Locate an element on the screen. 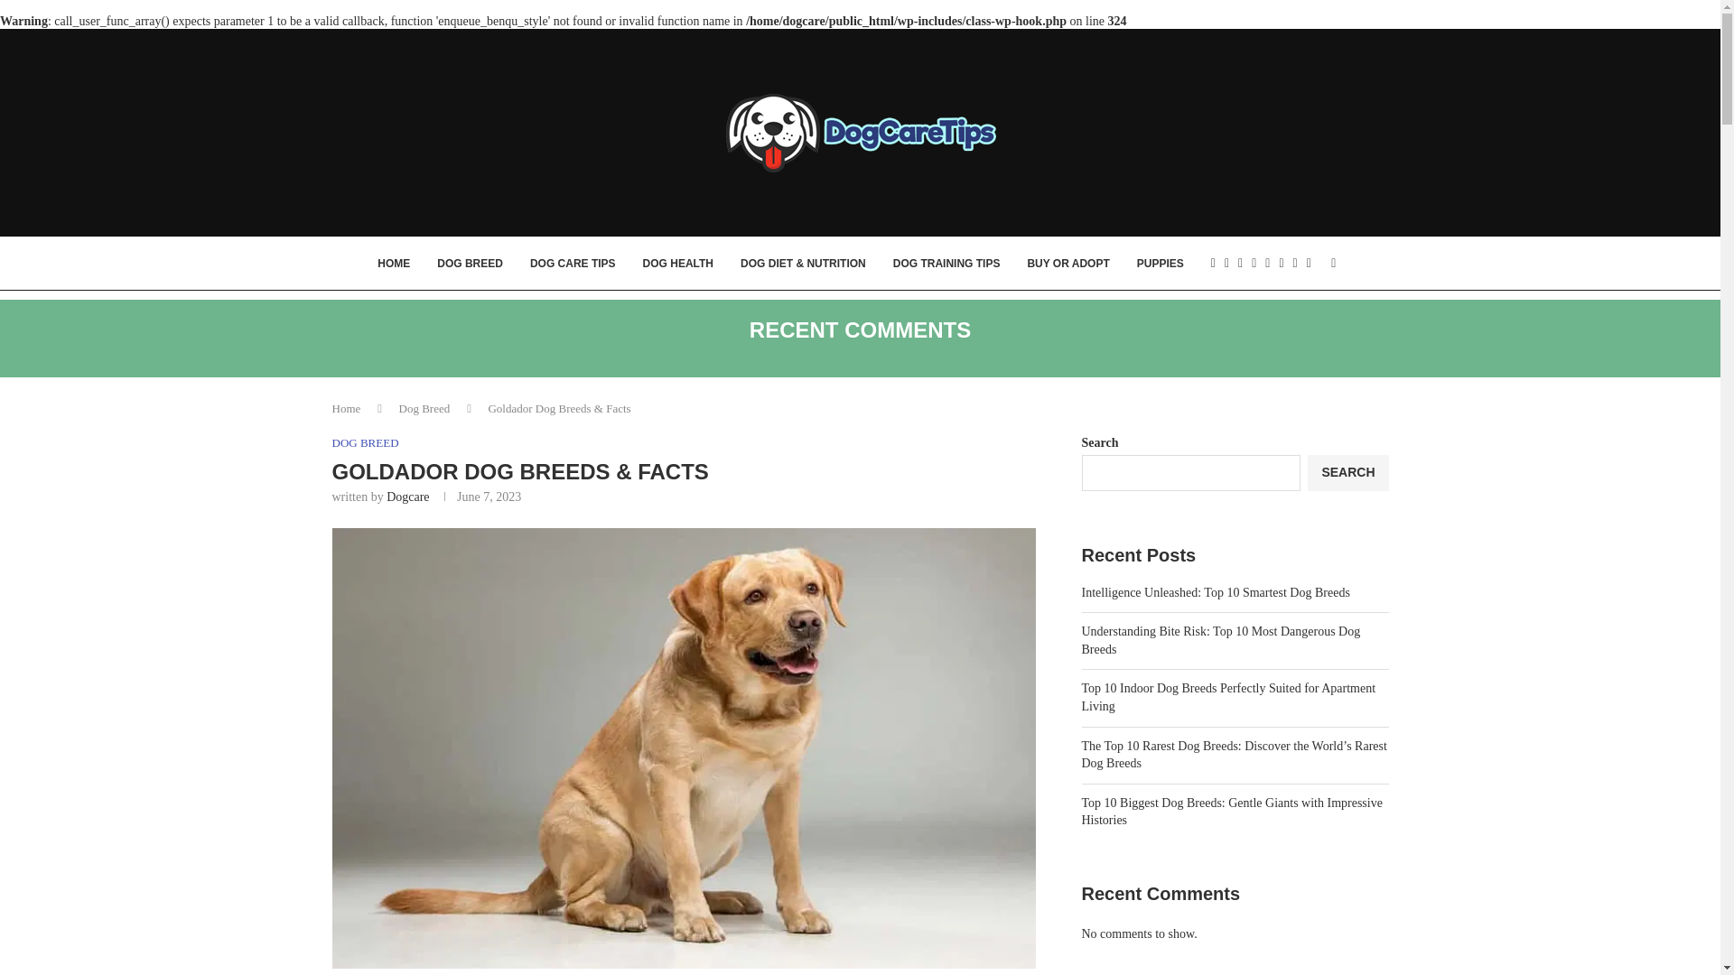 Image resolution: width=1734 pixels, height=975 pixels. Dogcare is located at coordinates (407, 497).